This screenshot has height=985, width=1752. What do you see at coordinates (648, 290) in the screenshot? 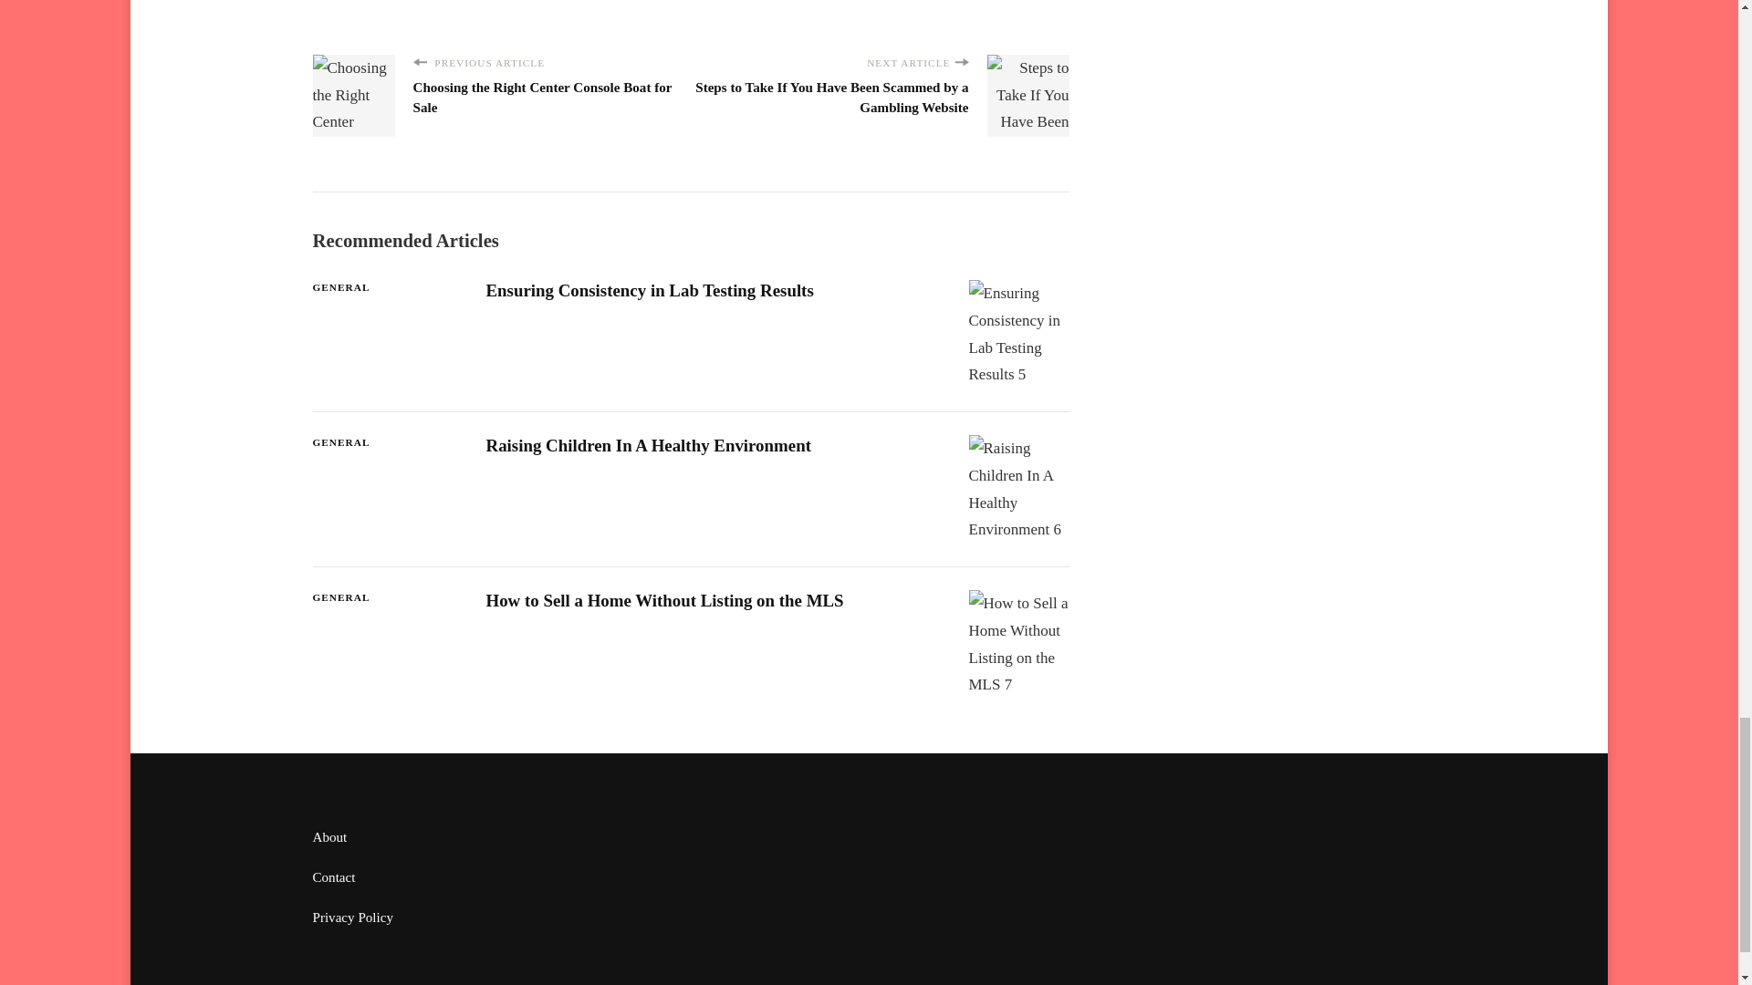
I see `Ensuring Consistency in Lab Testing Results` at bounding box center [648, 290].